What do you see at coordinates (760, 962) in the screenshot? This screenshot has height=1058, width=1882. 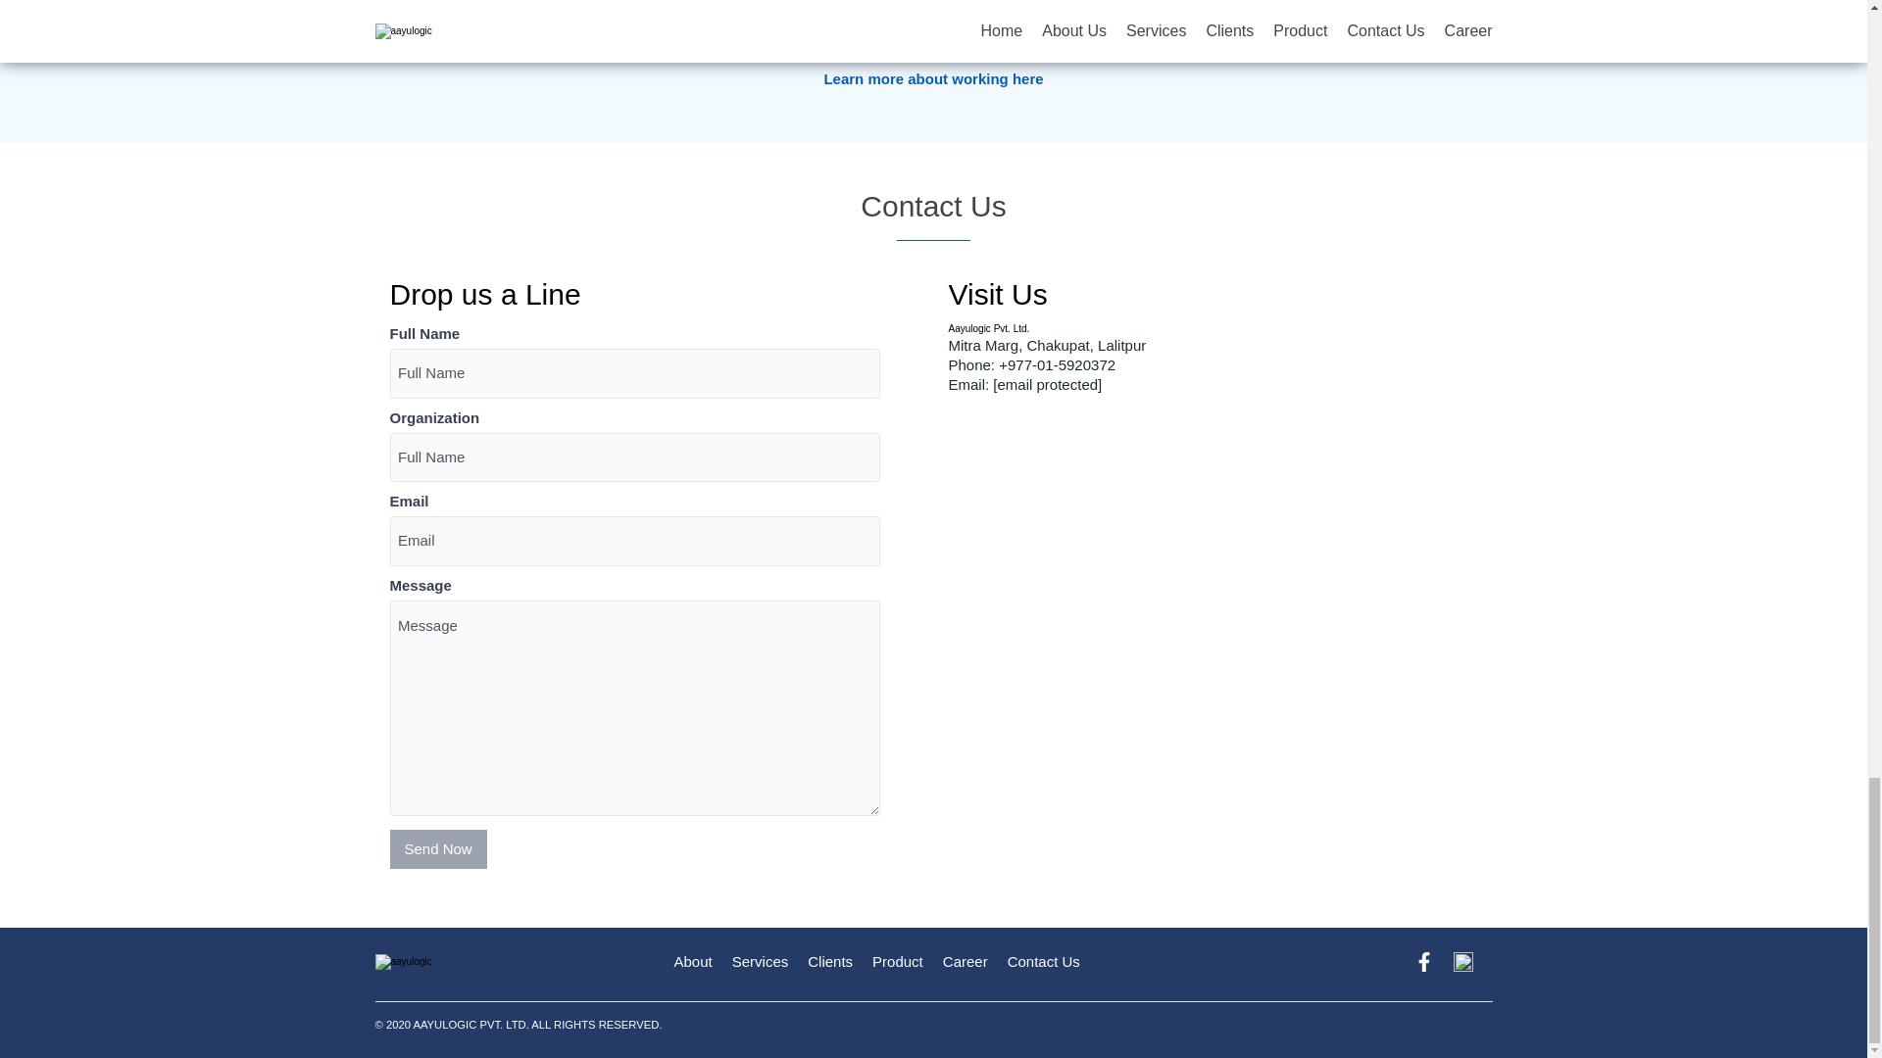 I see `Services` at bounding box center [760, 962].